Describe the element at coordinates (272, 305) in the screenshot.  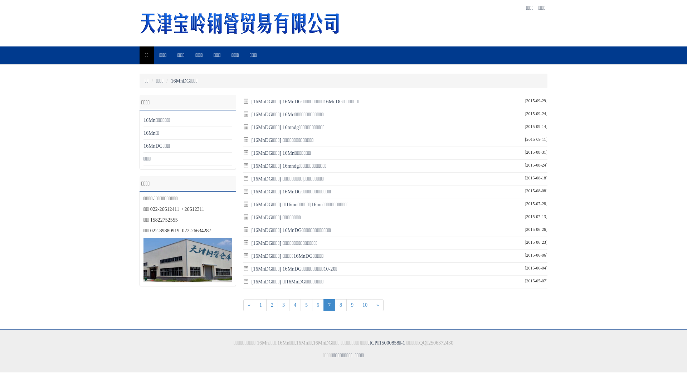
I see `2` at that location.